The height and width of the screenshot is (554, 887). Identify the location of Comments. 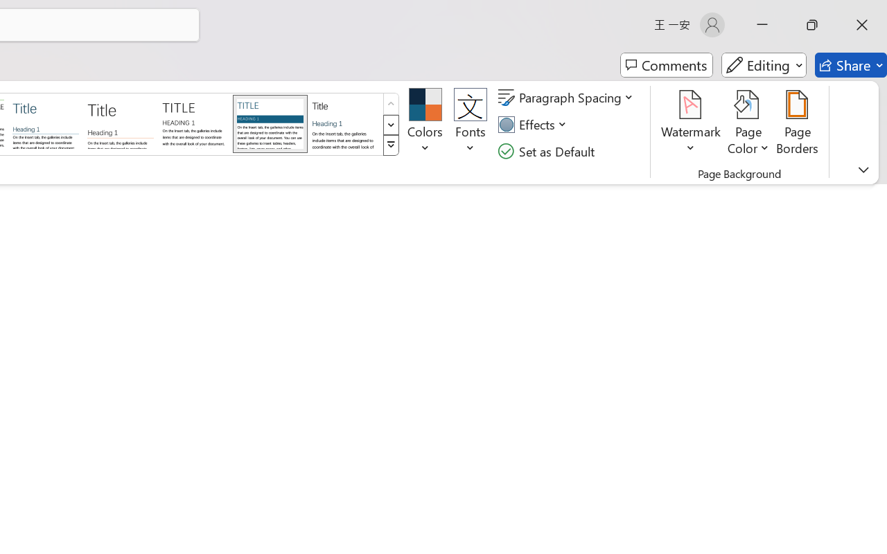
(667, 65).